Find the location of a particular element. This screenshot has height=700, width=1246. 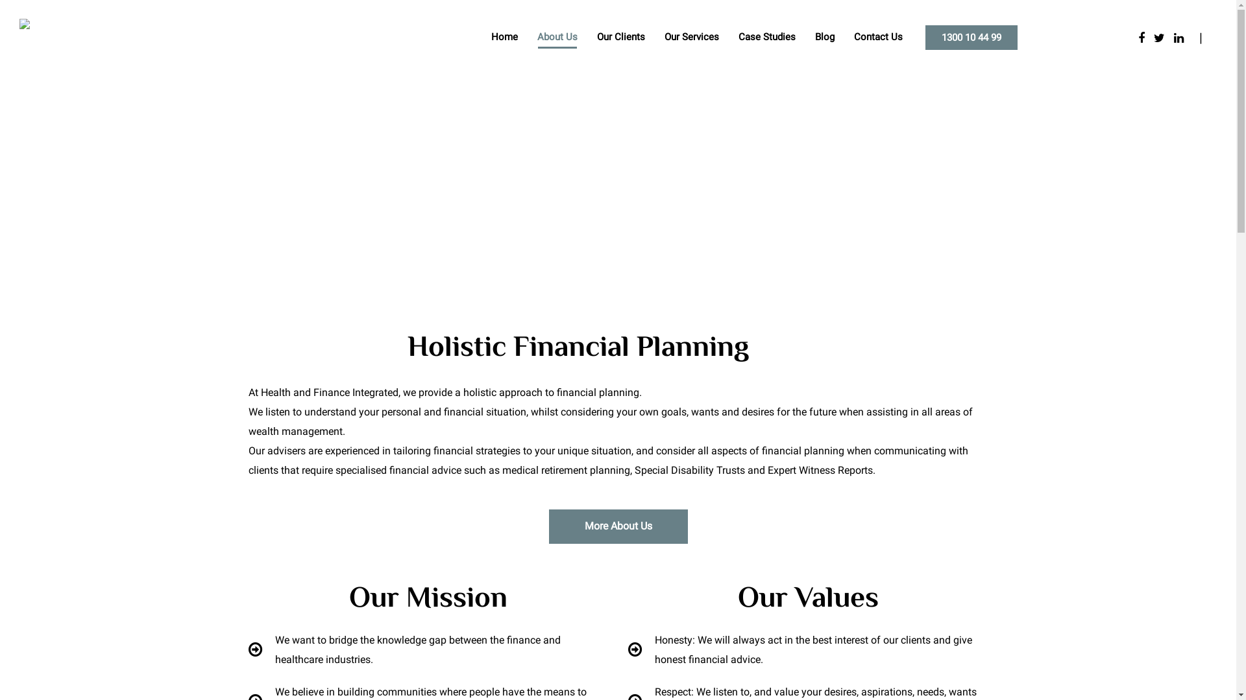

Our Clients is located at coordinates (621, 38).